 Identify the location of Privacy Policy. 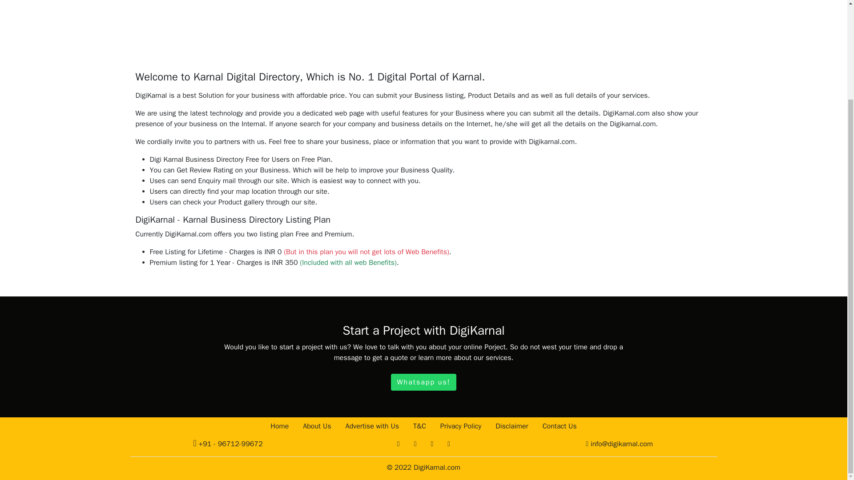
(461, 426).